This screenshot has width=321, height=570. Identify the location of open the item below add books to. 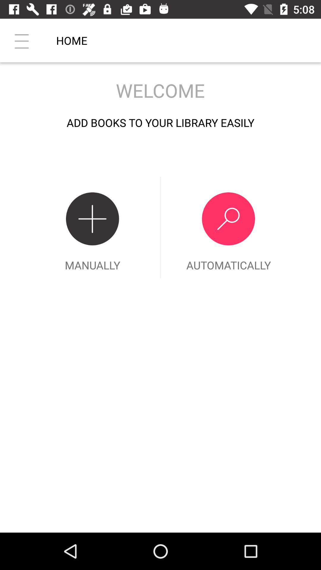
(228, 227).